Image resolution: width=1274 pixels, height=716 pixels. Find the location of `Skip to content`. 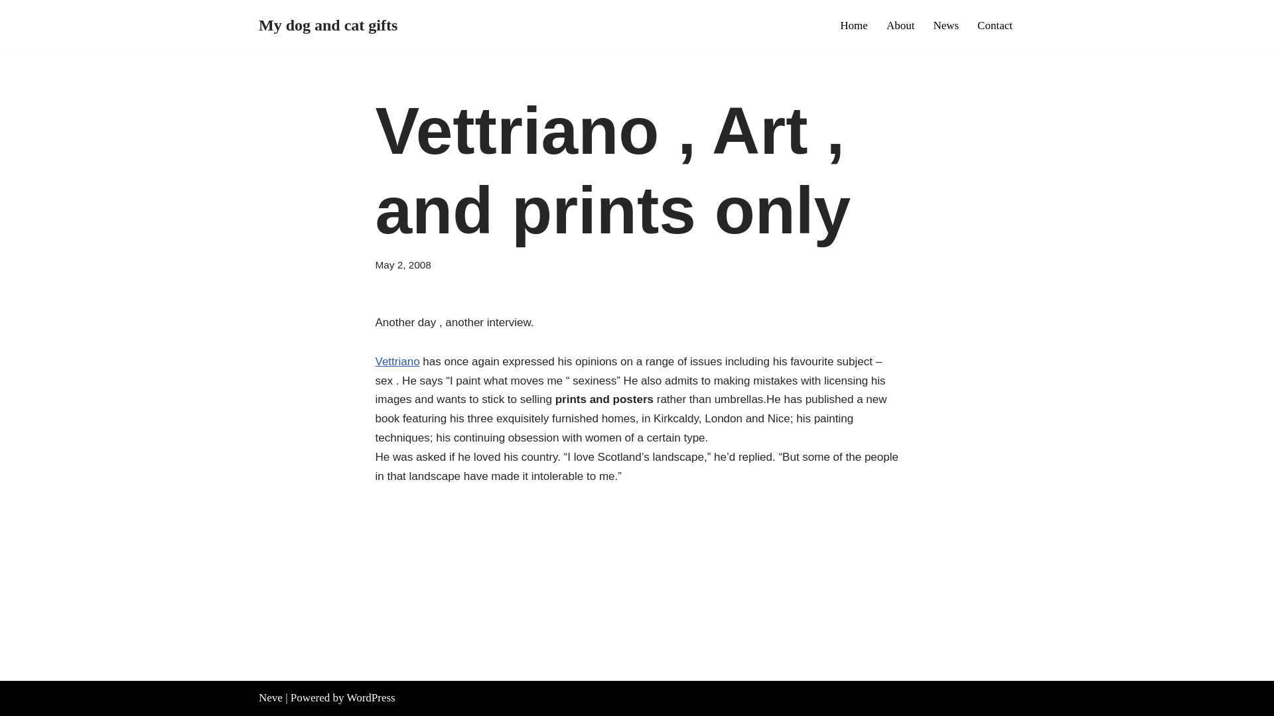

Skip to content is located at coordinates (10, 28).